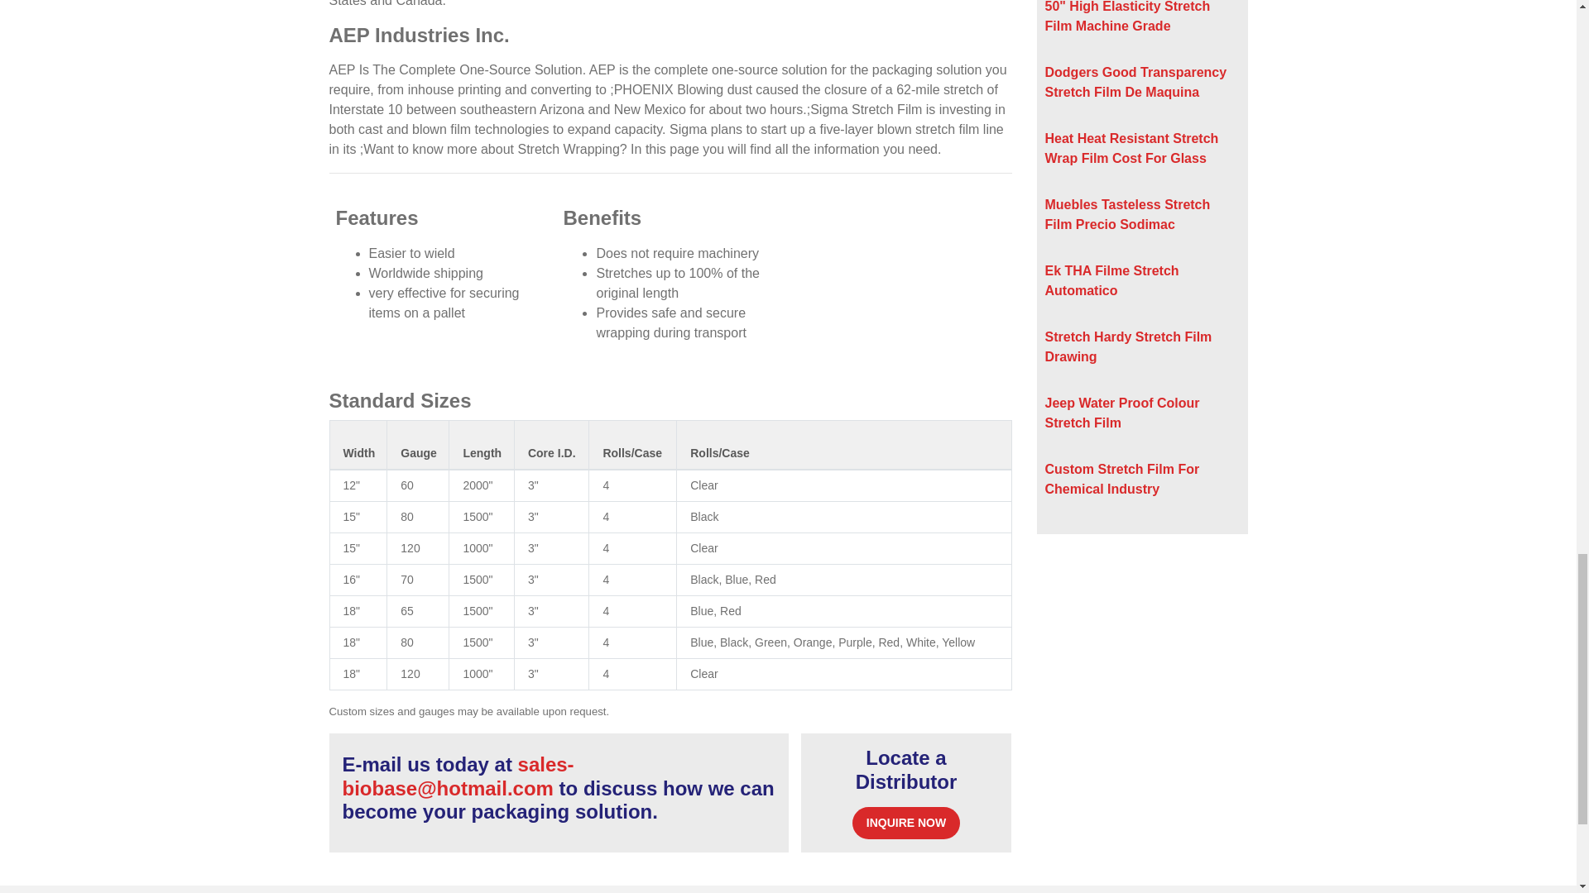 The height and width of the screenshot is (893, 1589). What do you see at coordinates (1126, 17) in the screenshot?
I see `50" High Elasticity Stretch Film Machine Grade` at bounding box center [1126, 17].